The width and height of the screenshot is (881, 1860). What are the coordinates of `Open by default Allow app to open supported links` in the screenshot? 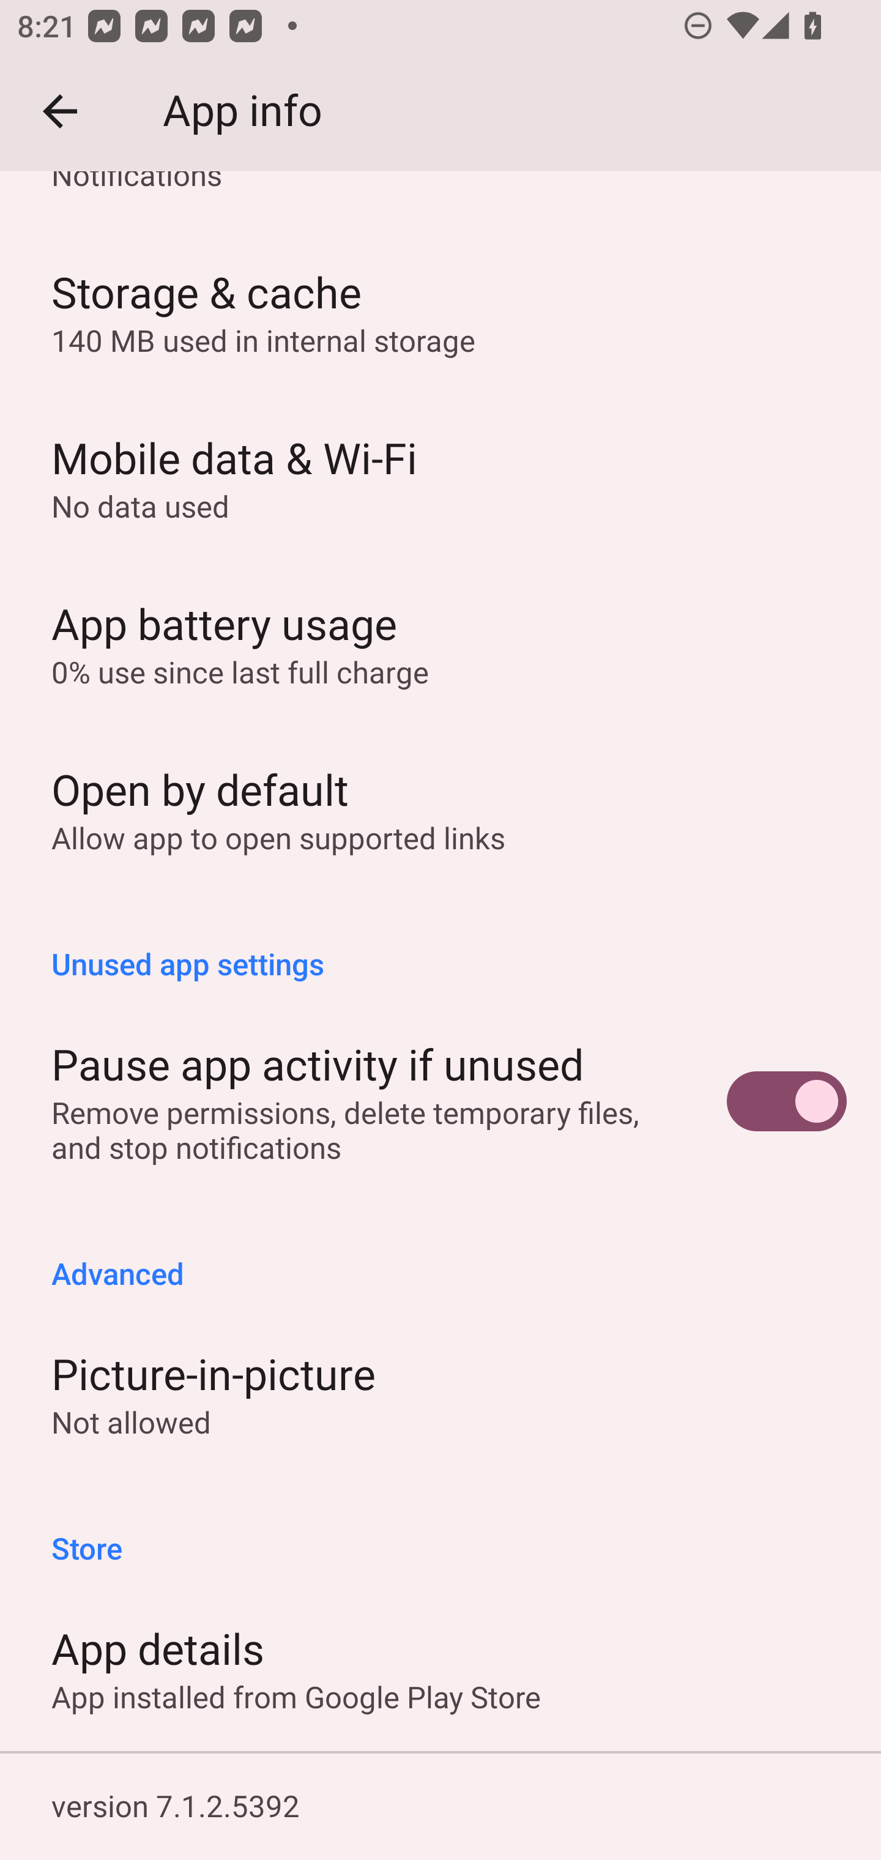 It's located at (441, 809).